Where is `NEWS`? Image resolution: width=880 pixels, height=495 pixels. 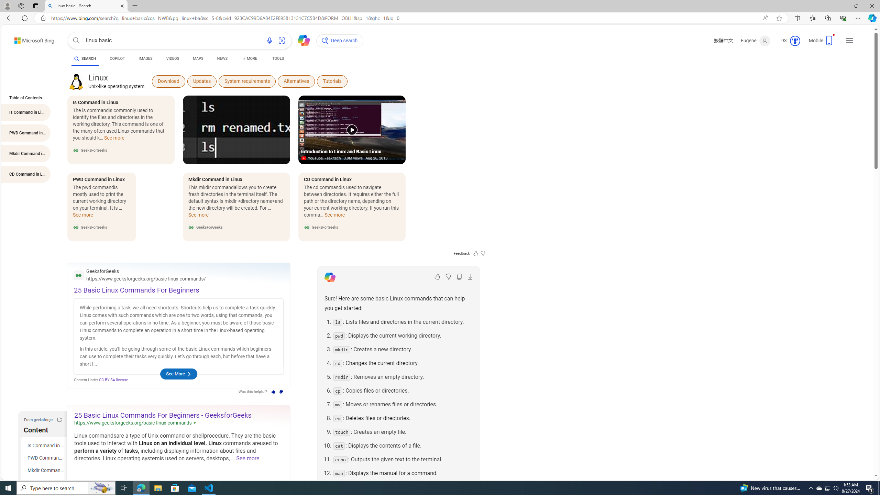
NEWS is located at coordinates (222, 58).